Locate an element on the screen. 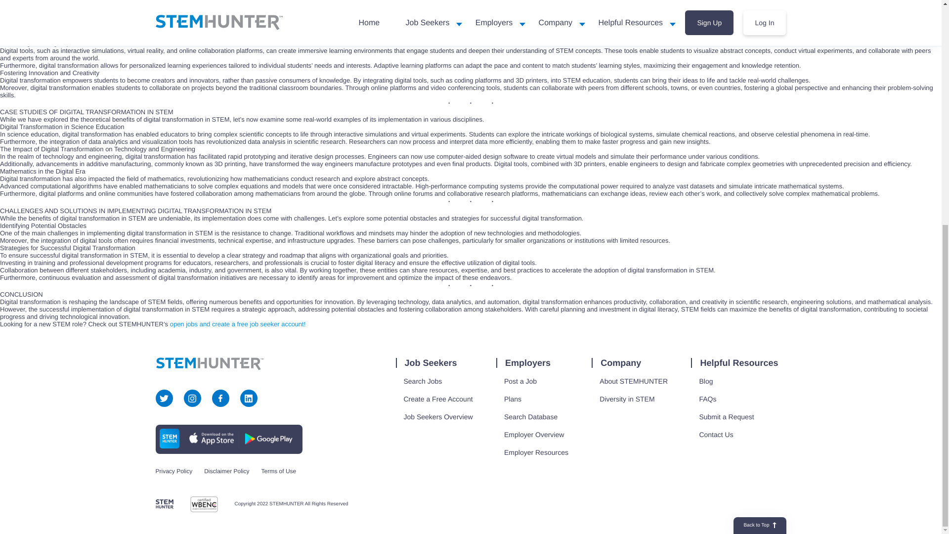 Image resolution: width=949 pixels, height=534 pixels. Follow STEMHUNTER on Twitter is located at coordinates (164, 399).